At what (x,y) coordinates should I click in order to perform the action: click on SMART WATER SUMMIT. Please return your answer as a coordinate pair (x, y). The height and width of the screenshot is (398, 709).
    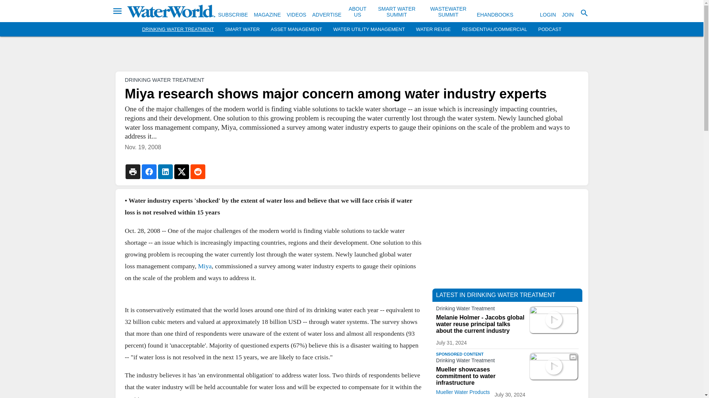
    Looking at the image, I should click on (397, 12).